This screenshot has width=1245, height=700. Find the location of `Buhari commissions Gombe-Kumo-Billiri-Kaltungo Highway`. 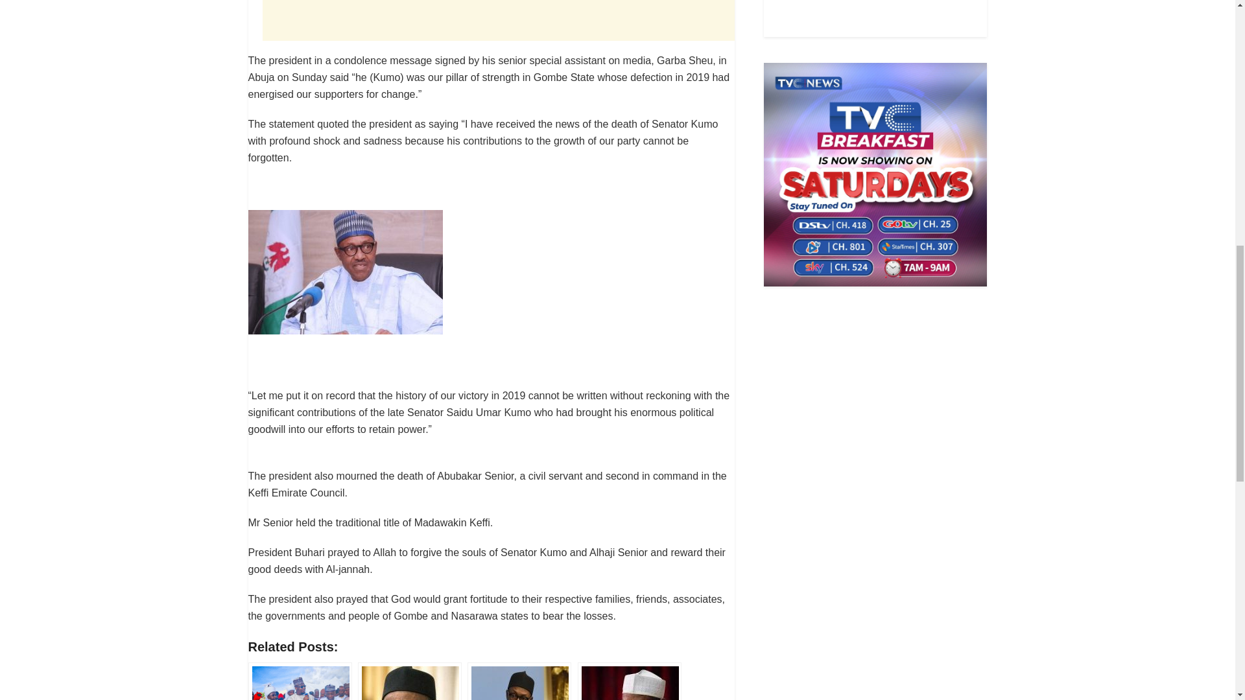

Buhari commissions Gombe-Kumo-Billiri-Kaltungo Highway is located at coordinates (300, 681).